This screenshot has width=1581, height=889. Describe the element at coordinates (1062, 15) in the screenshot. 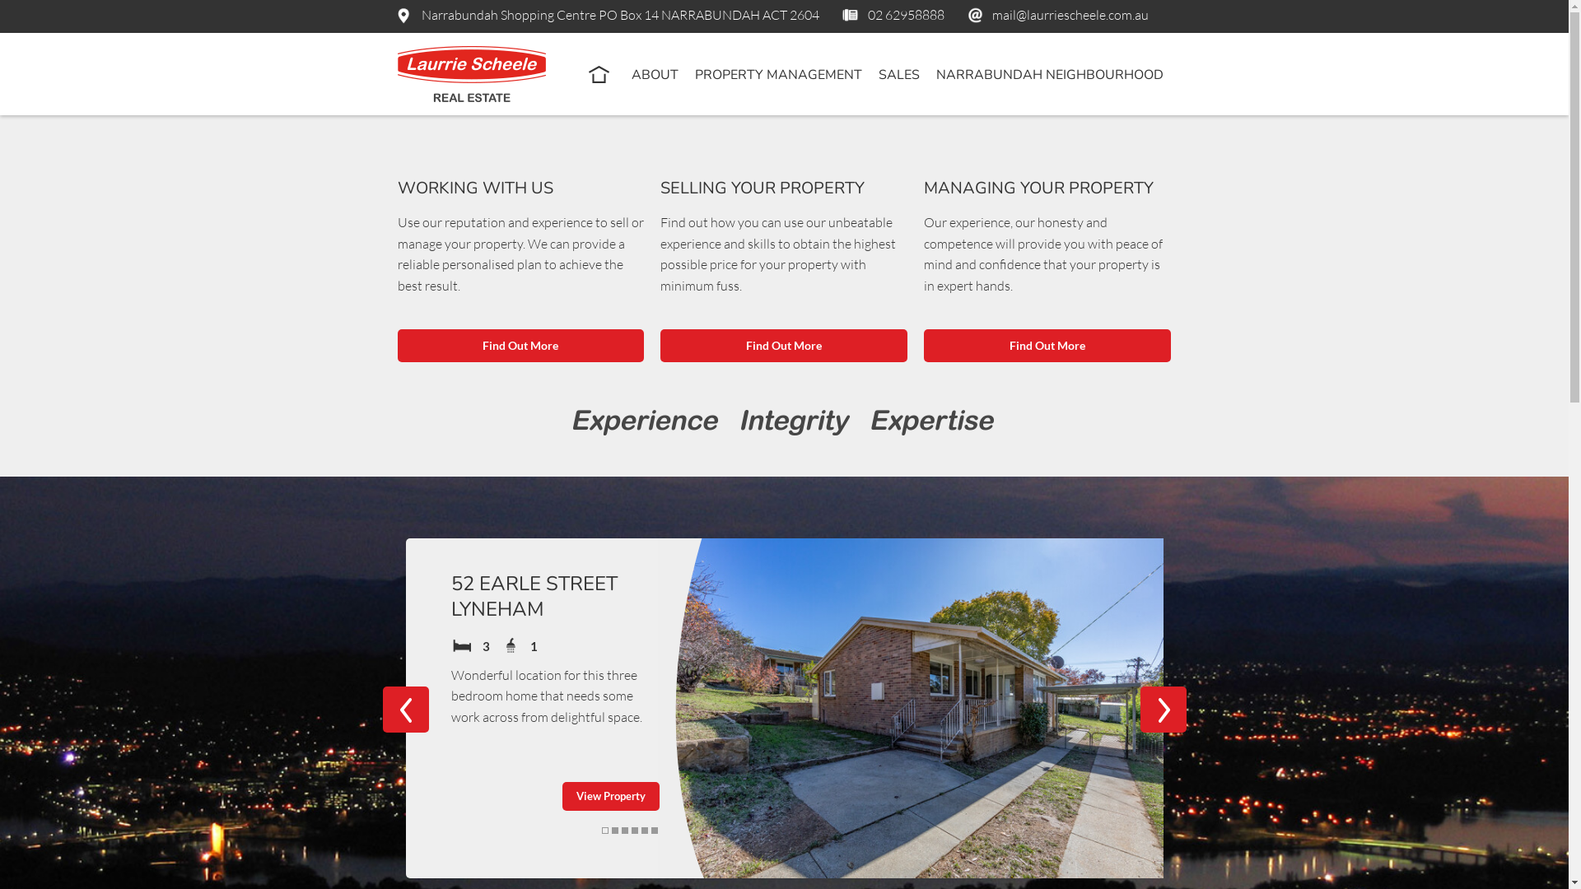

I see `mail@laurriescheele.com.au` at that location.